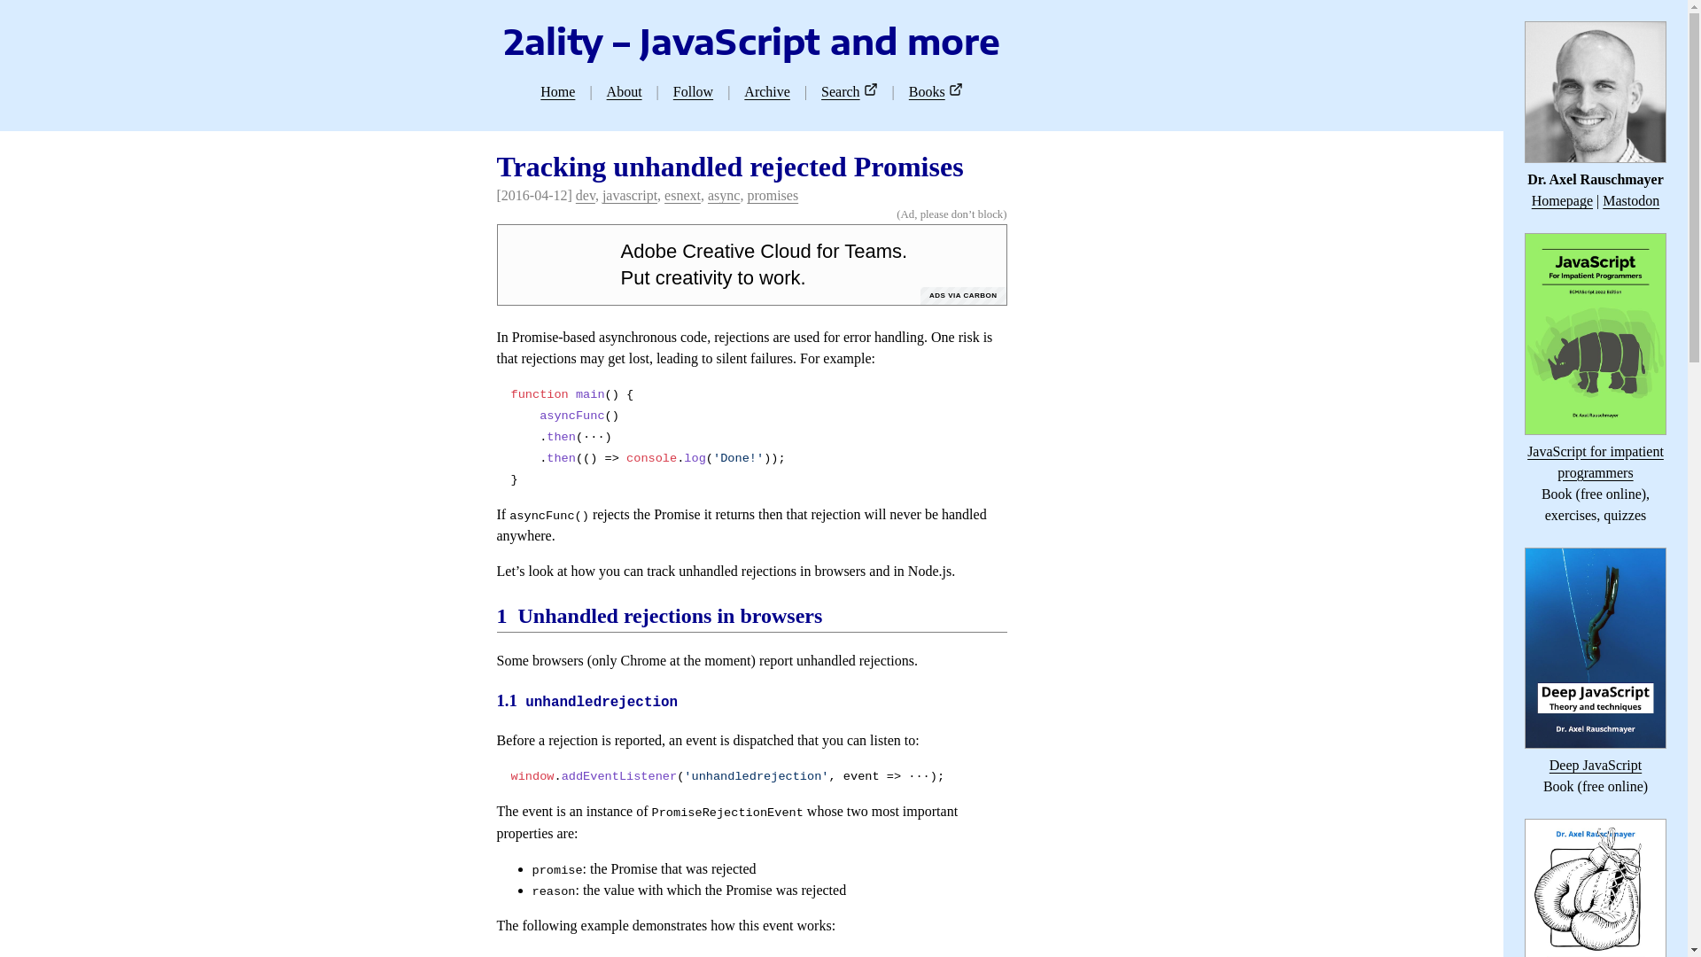  What do you see at coordinates (558, 92) in the screenshot?
I see `Home` at bounding box center [558, 92].